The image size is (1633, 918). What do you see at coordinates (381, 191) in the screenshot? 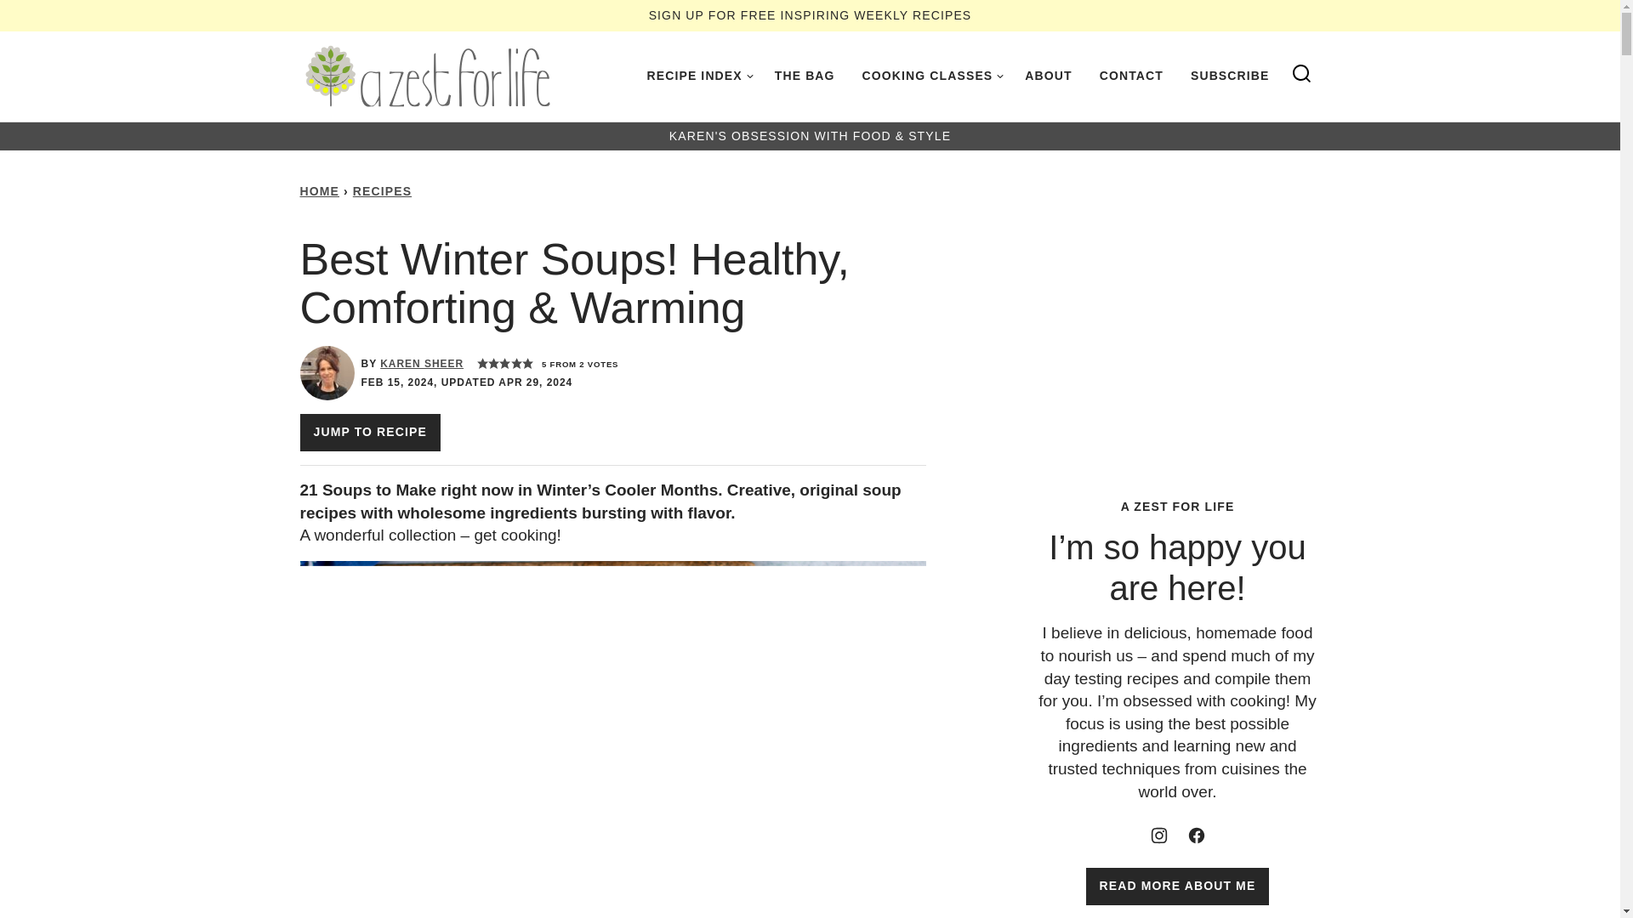
I see `RECIPES` at bounding box center [381, 191].